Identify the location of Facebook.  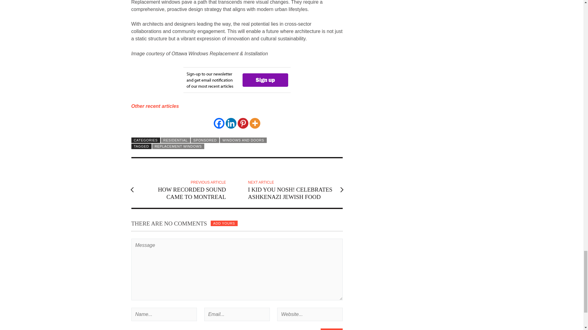
(219, 123).